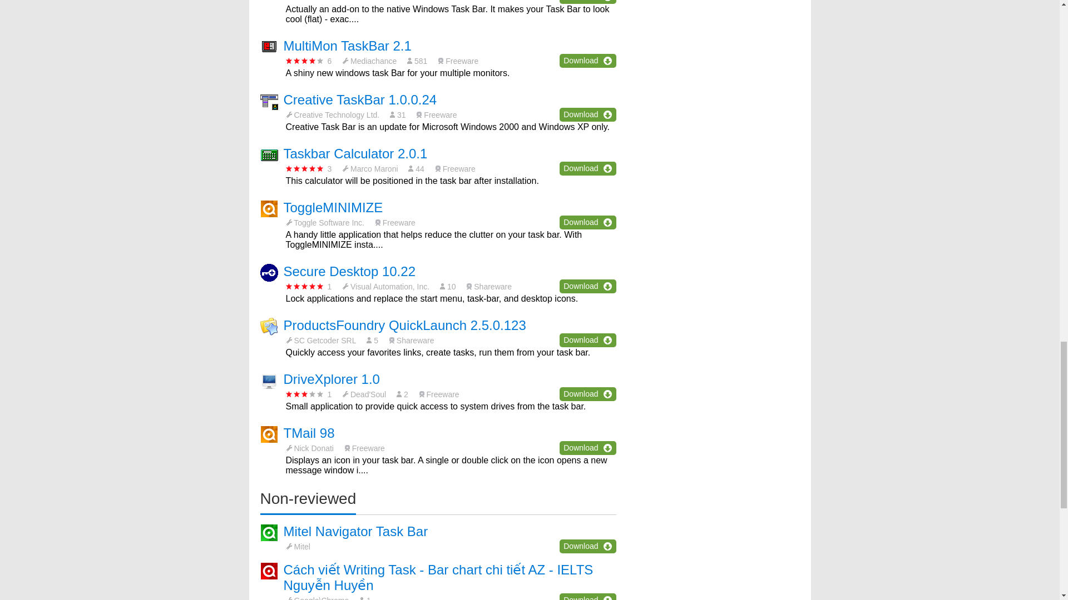 This screenshot has height=600, width=1068. Describe the element at coordinates (334, 207) in the screenshot. I see `ToggleMINIMIZE` at that location.